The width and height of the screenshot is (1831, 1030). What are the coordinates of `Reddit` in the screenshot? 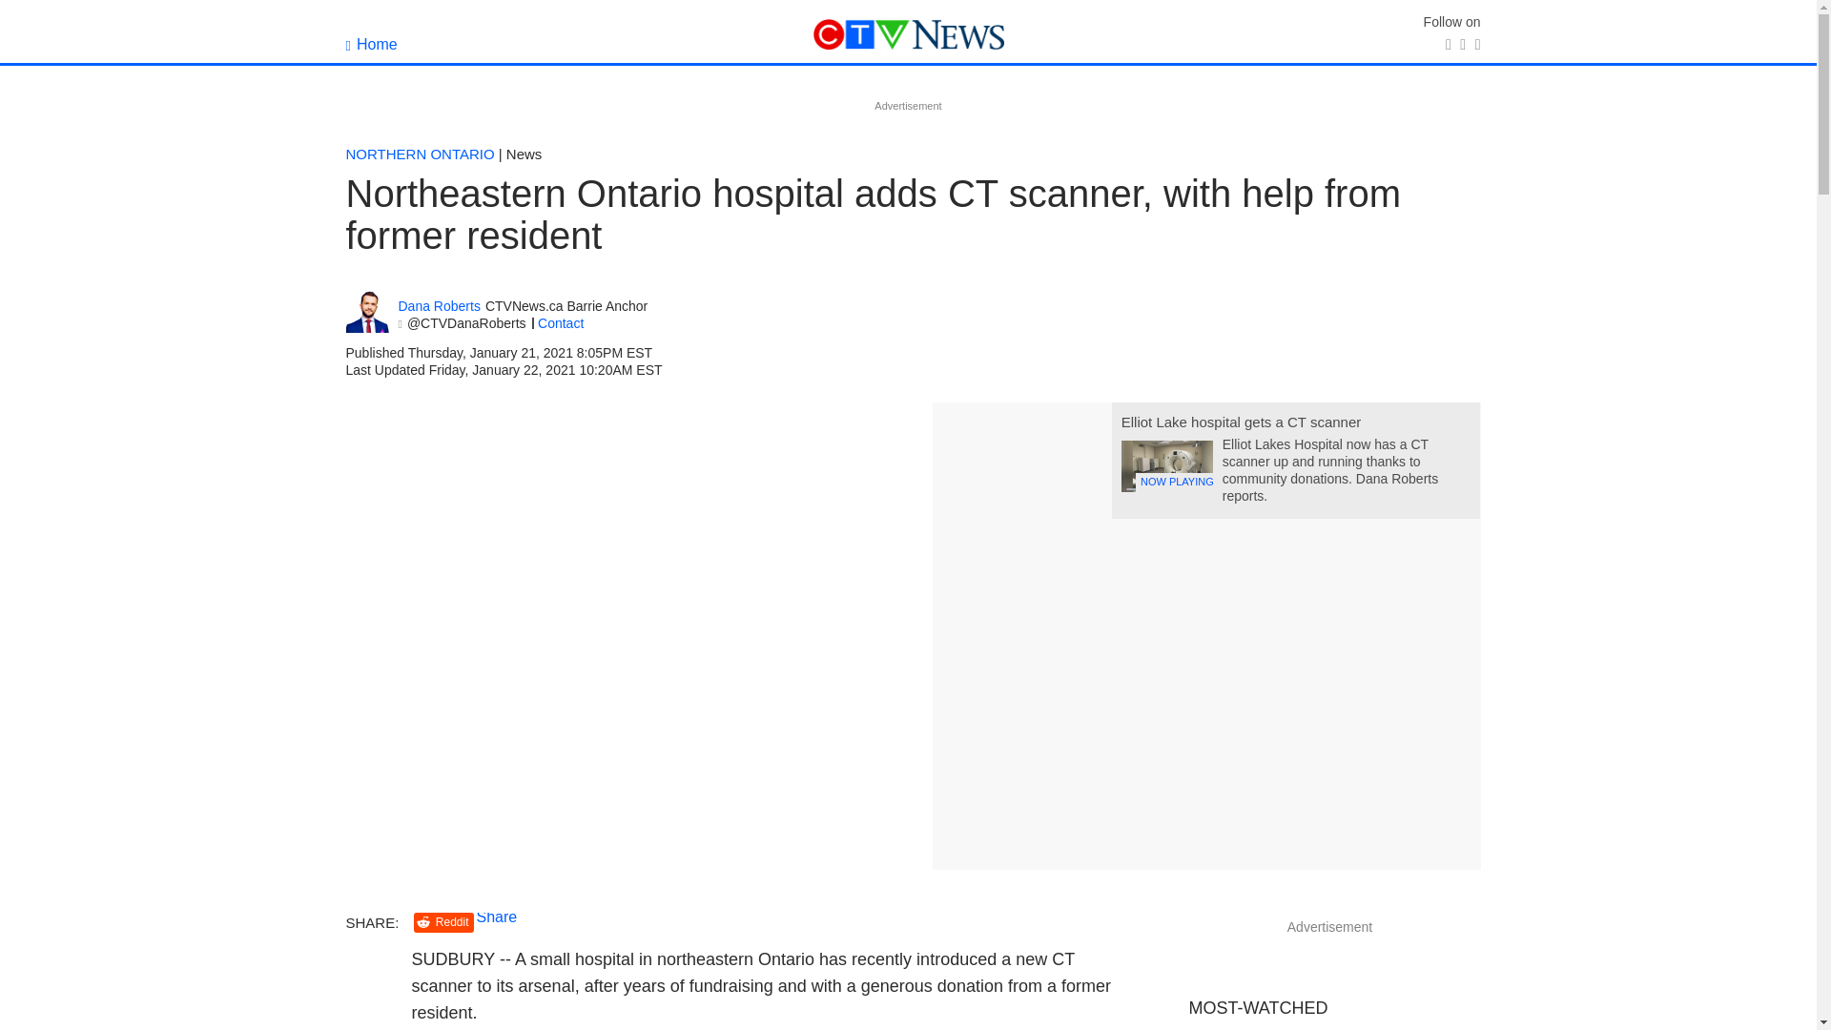 It's located at (443, 922).